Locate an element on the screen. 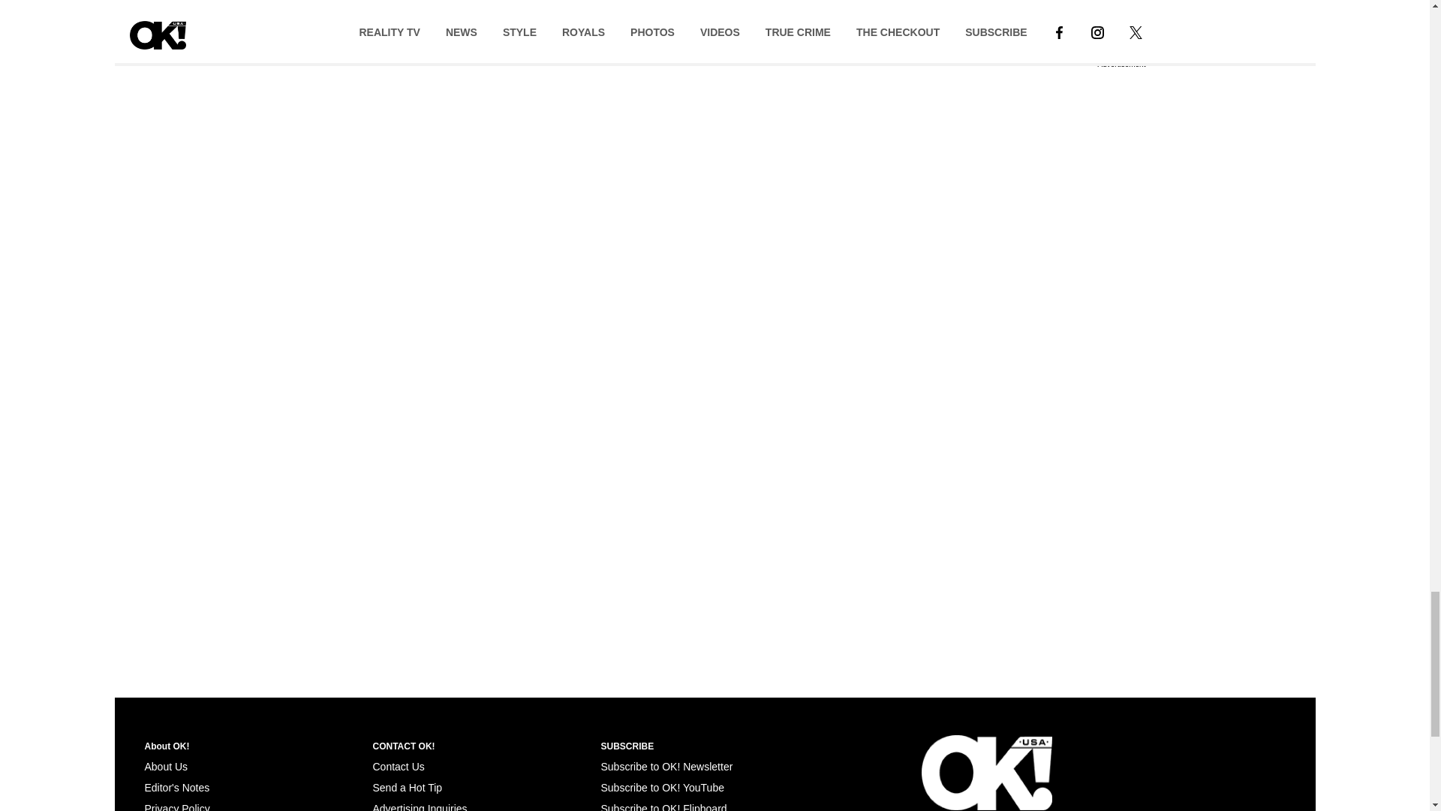 The image size is (1441, 811). Editor's Notes is located at coordinates (176, 788).